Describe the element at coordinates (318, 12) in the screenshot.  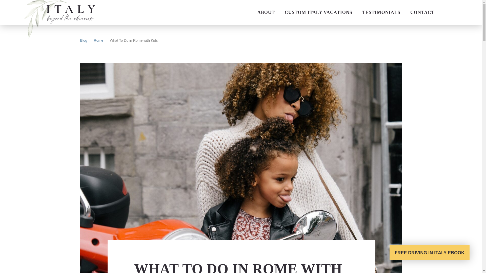
I see `CUSTOM ITALY VACATIONS` at that location.